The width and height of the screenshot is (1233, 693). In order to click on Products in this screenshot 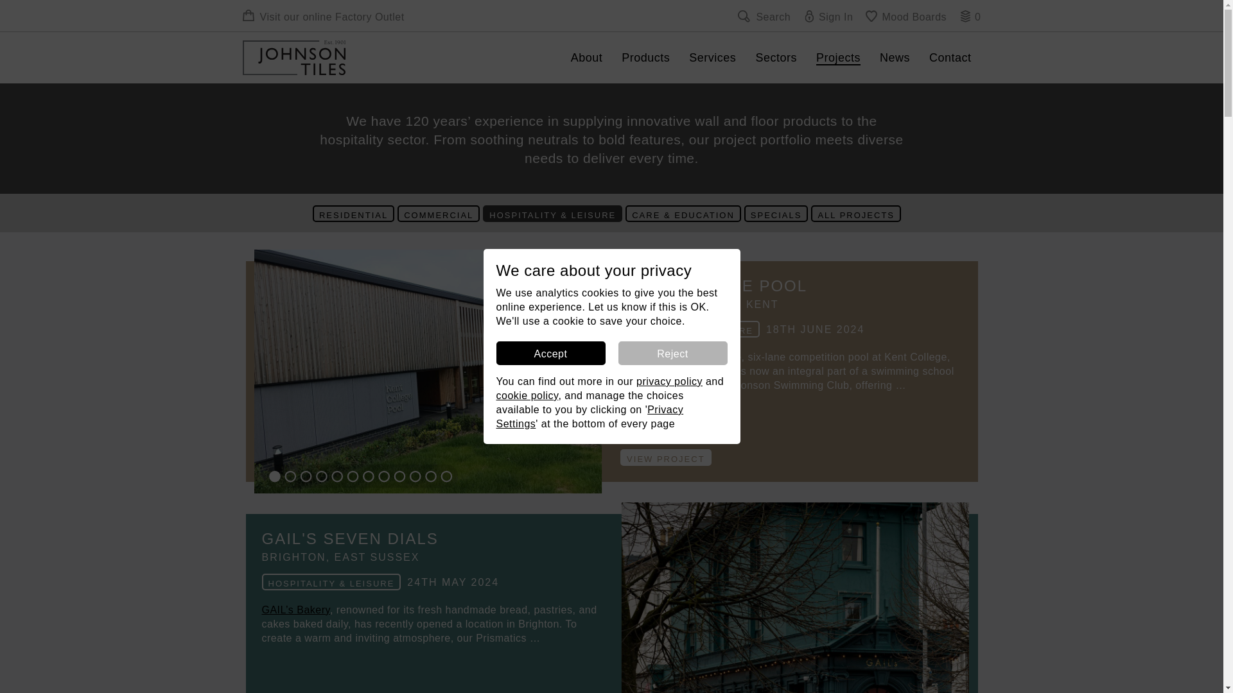, I will do `click(645, 57)`.